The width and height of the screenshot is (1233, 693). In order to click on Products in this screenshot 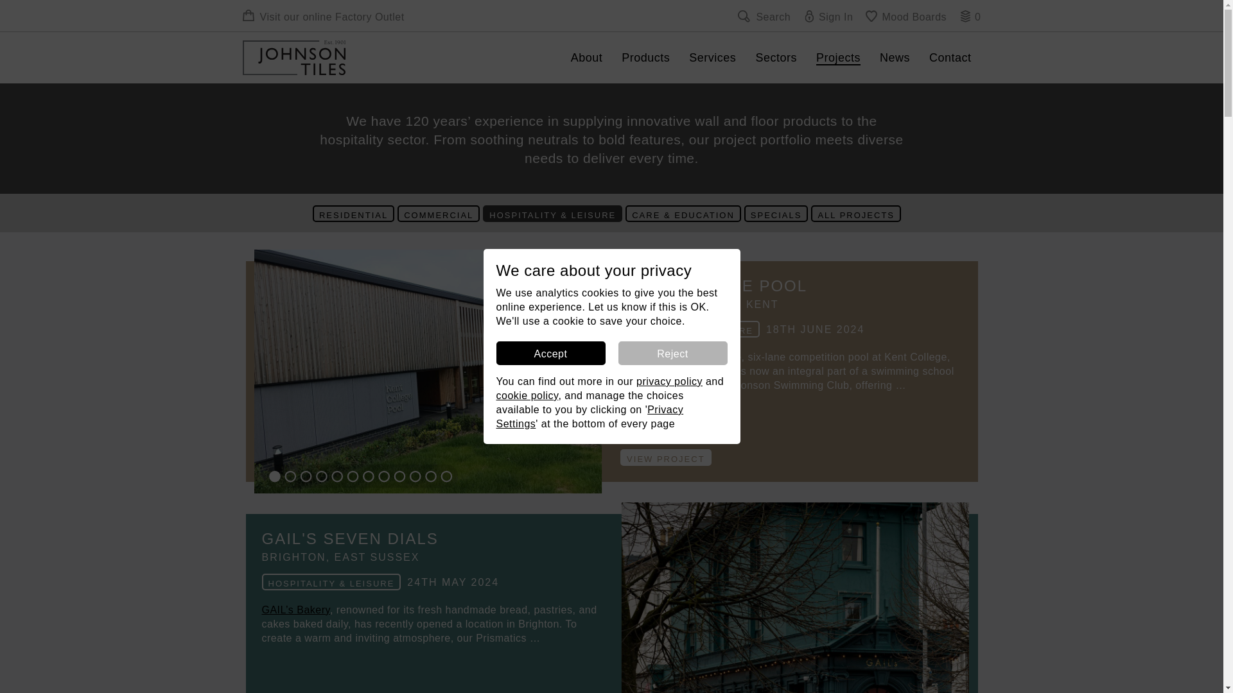, I will do `click(645, 57)`.